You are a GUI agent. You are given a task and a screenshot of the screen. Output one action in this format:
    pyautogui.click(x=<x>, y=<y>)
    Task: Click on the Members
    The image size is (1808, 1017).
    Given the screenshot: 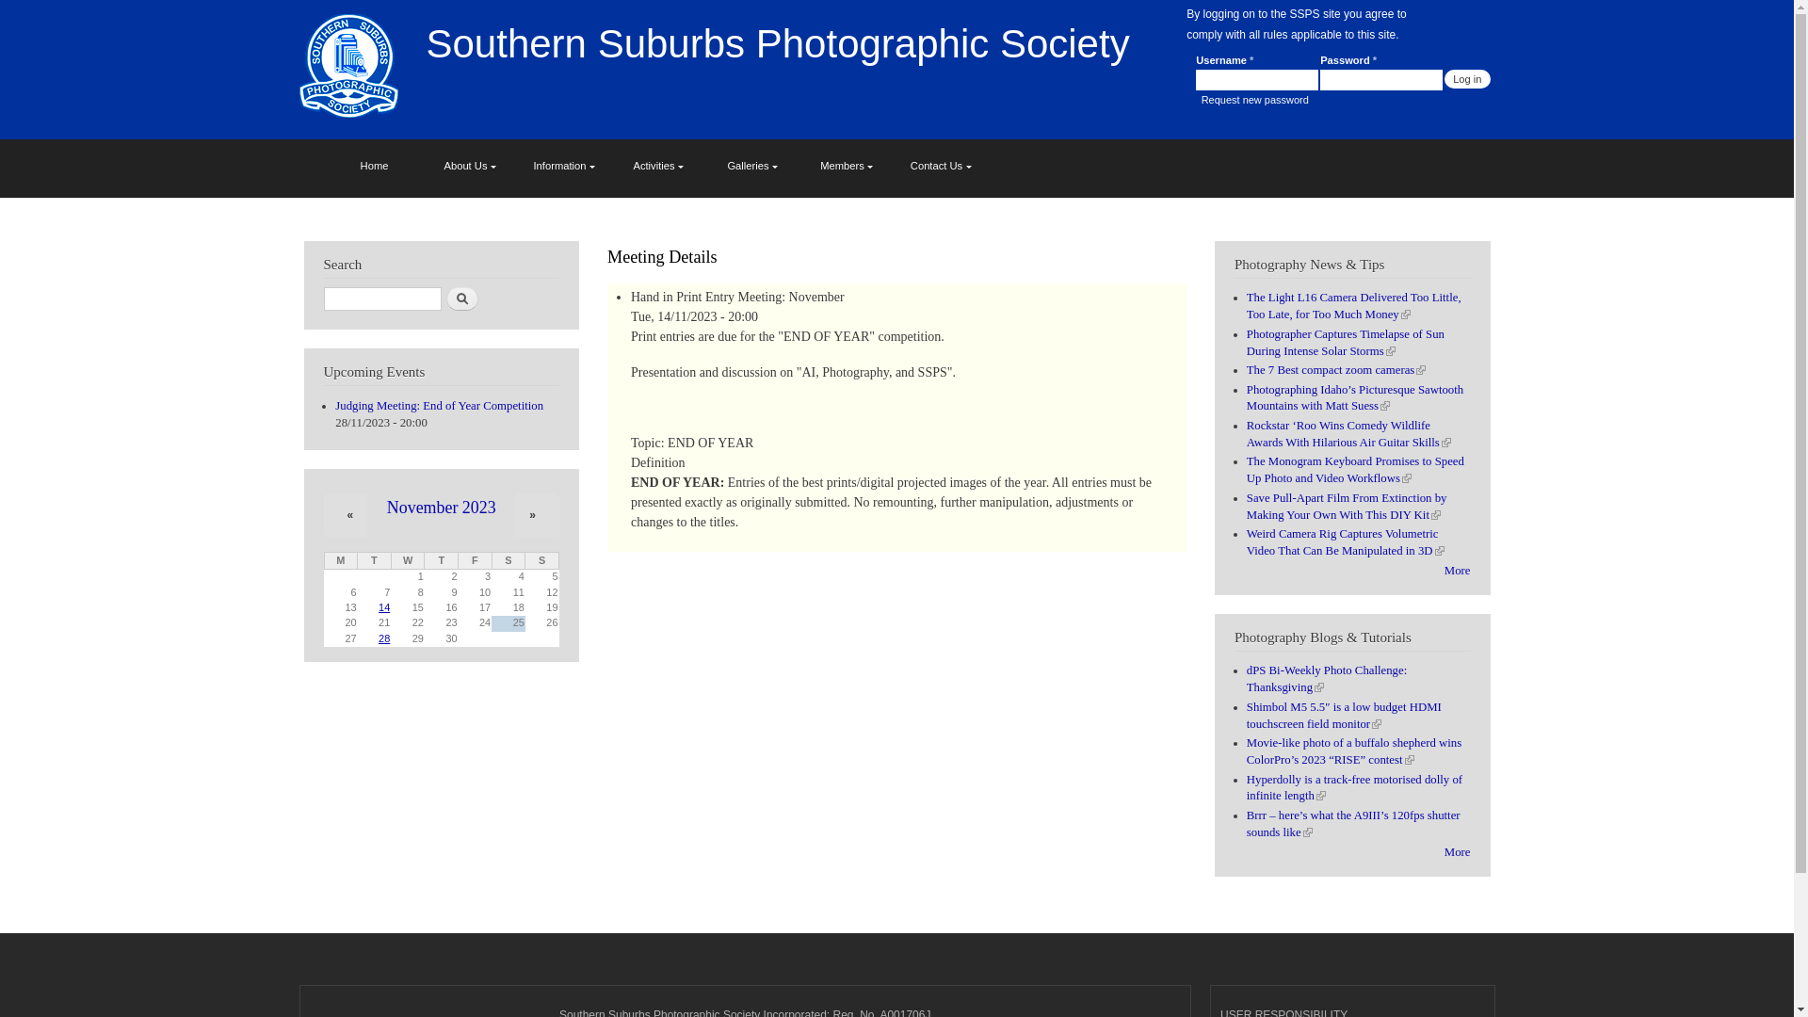 What is the action you would take?
    pyautogui.click(x=846, y=166)
    